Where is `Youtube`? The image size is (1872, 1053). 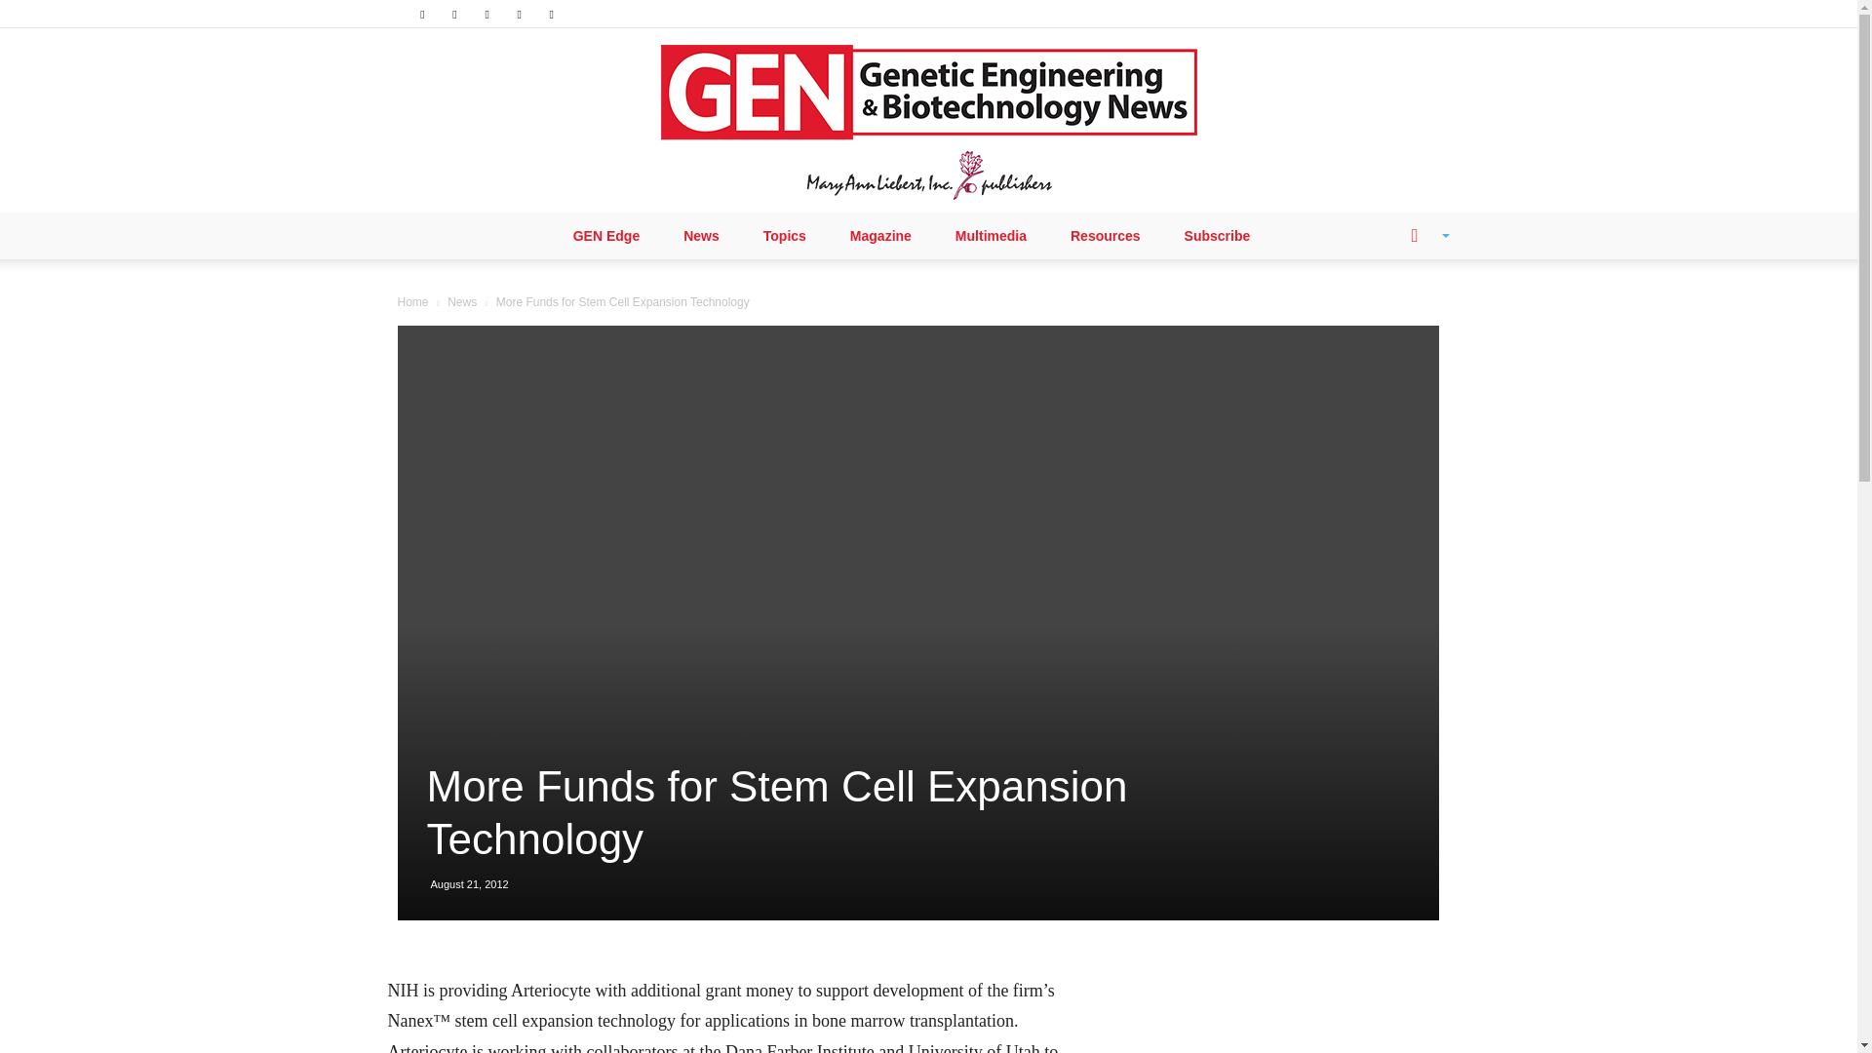
Youtube is located at coordinates (552, 14).